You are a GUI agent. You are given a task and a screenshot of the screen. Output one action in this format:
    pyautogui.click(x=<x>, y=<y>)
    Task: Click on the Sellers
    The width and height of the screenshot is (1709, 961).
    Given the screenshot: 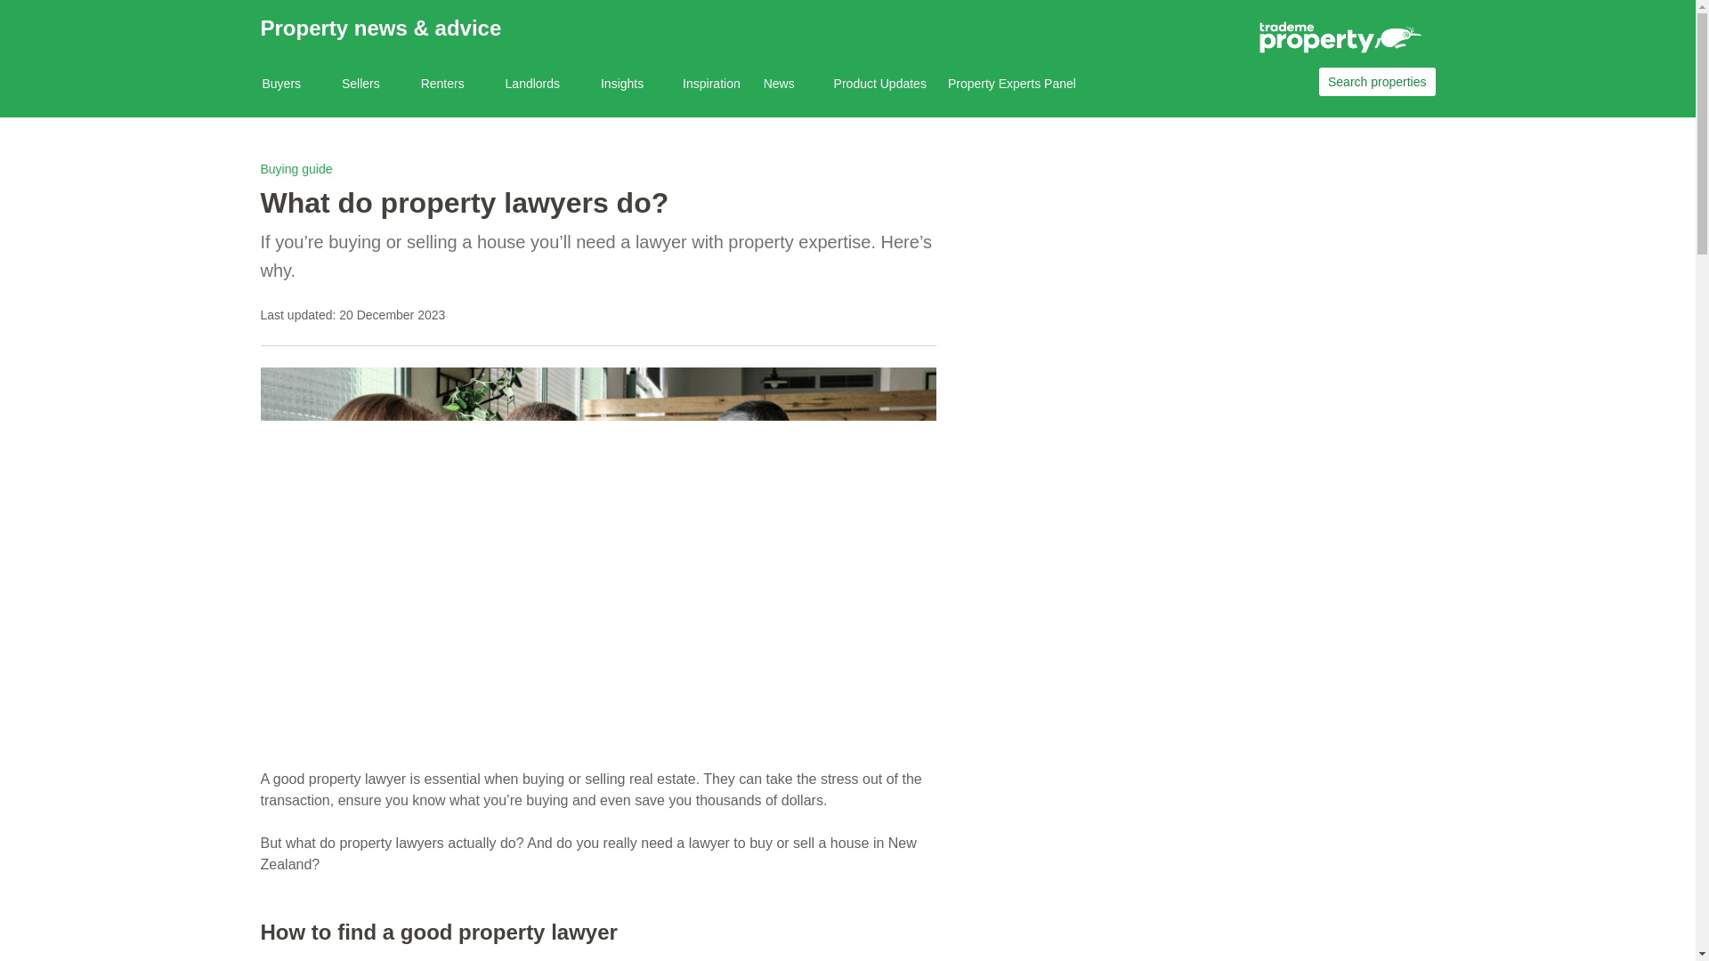 What is the action you would take?
    pyautogui.click(x=372, y=84)
    